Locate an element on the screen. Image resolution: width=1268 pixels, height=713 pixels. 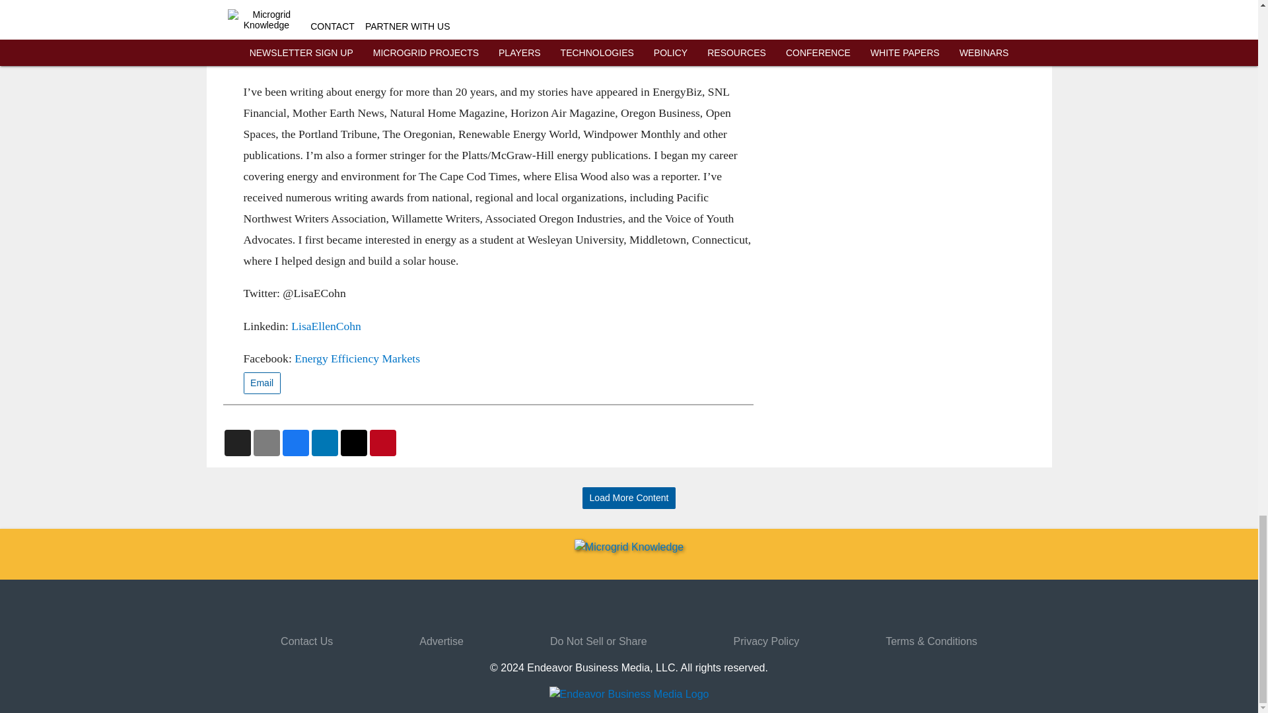
Email is located at coordinates (262, 383).